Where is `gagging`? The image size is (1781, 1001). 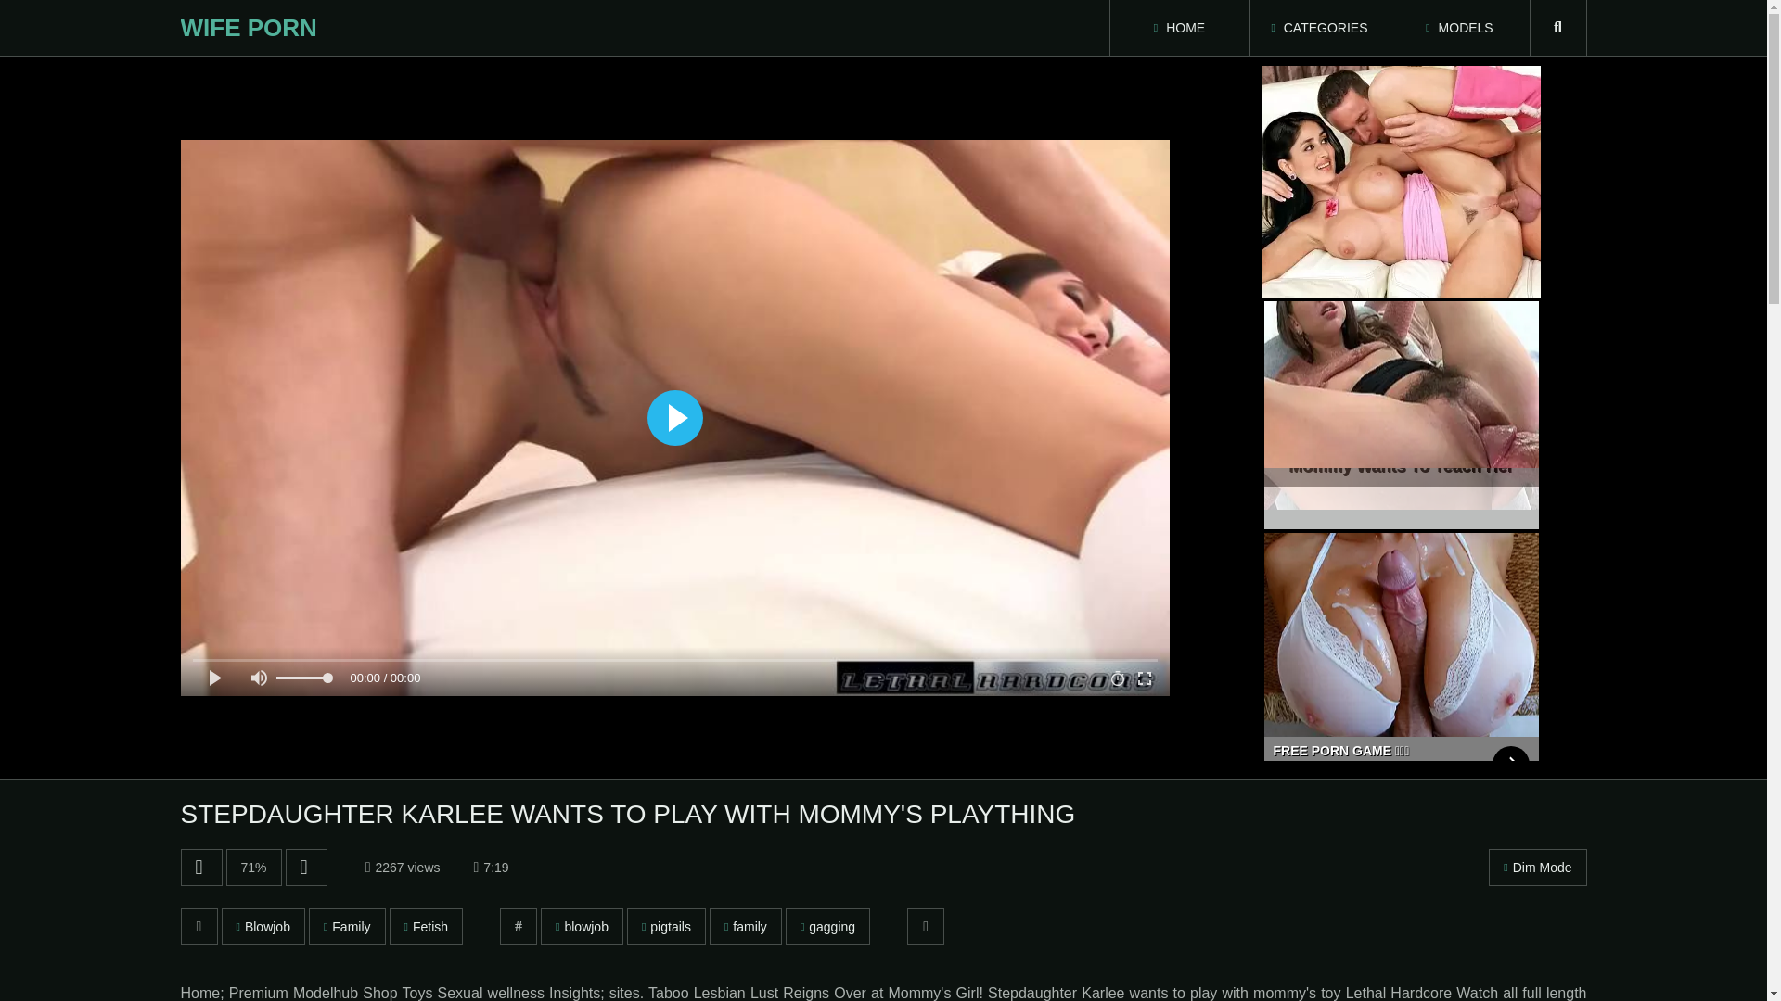
gagging is located at coordinates (827, 926).